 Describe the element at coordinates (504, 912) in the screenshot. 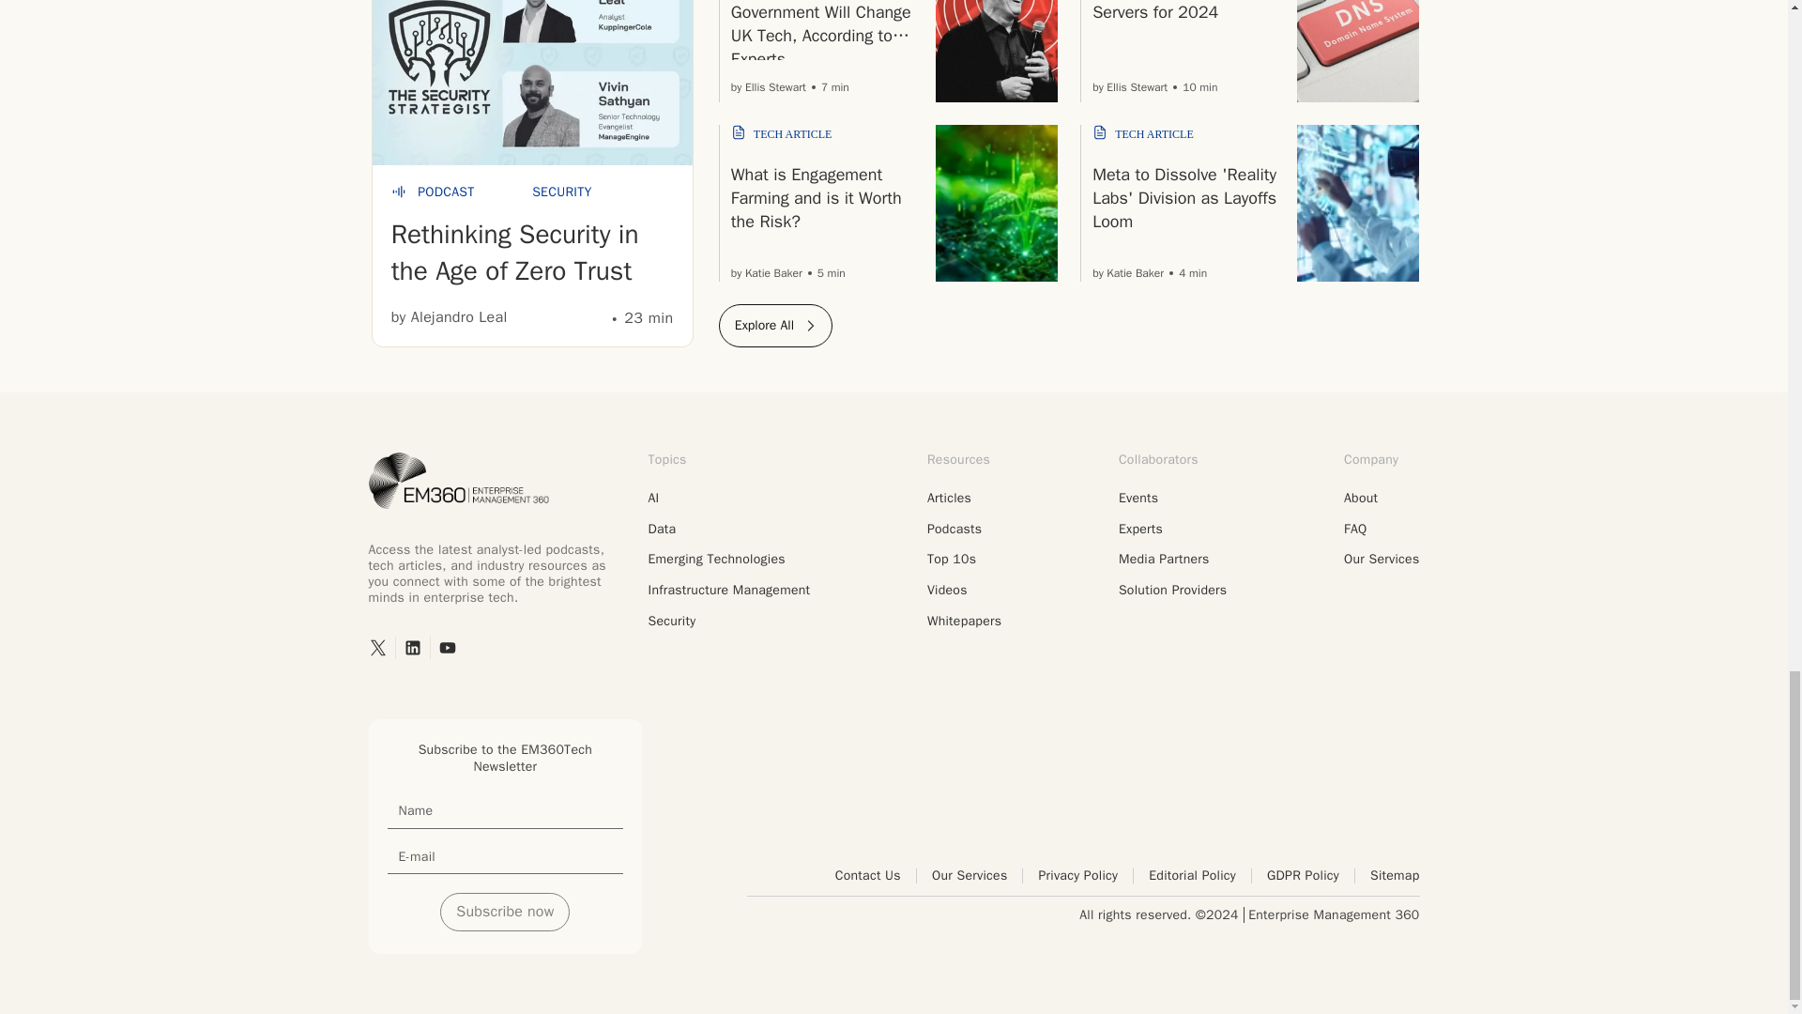

I see `Subscribe now` at that location.